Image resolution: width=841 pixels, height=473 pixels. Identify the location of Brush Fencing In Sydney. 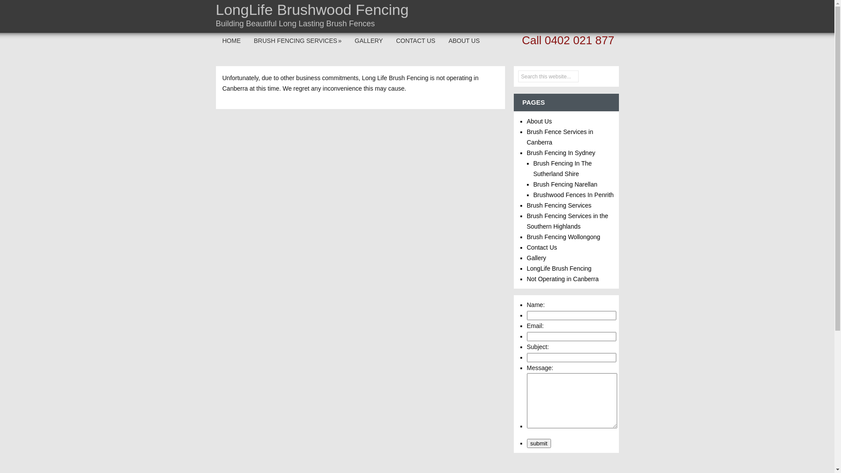
(561, 153).